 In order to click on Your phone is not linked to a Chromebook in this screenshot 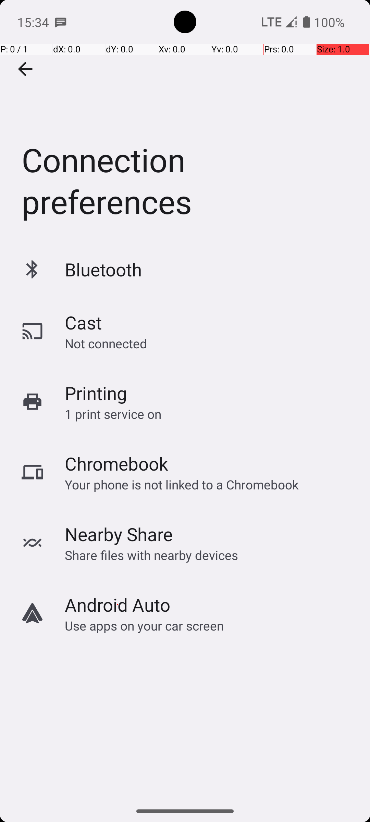, I will do `click(182, 484)`.